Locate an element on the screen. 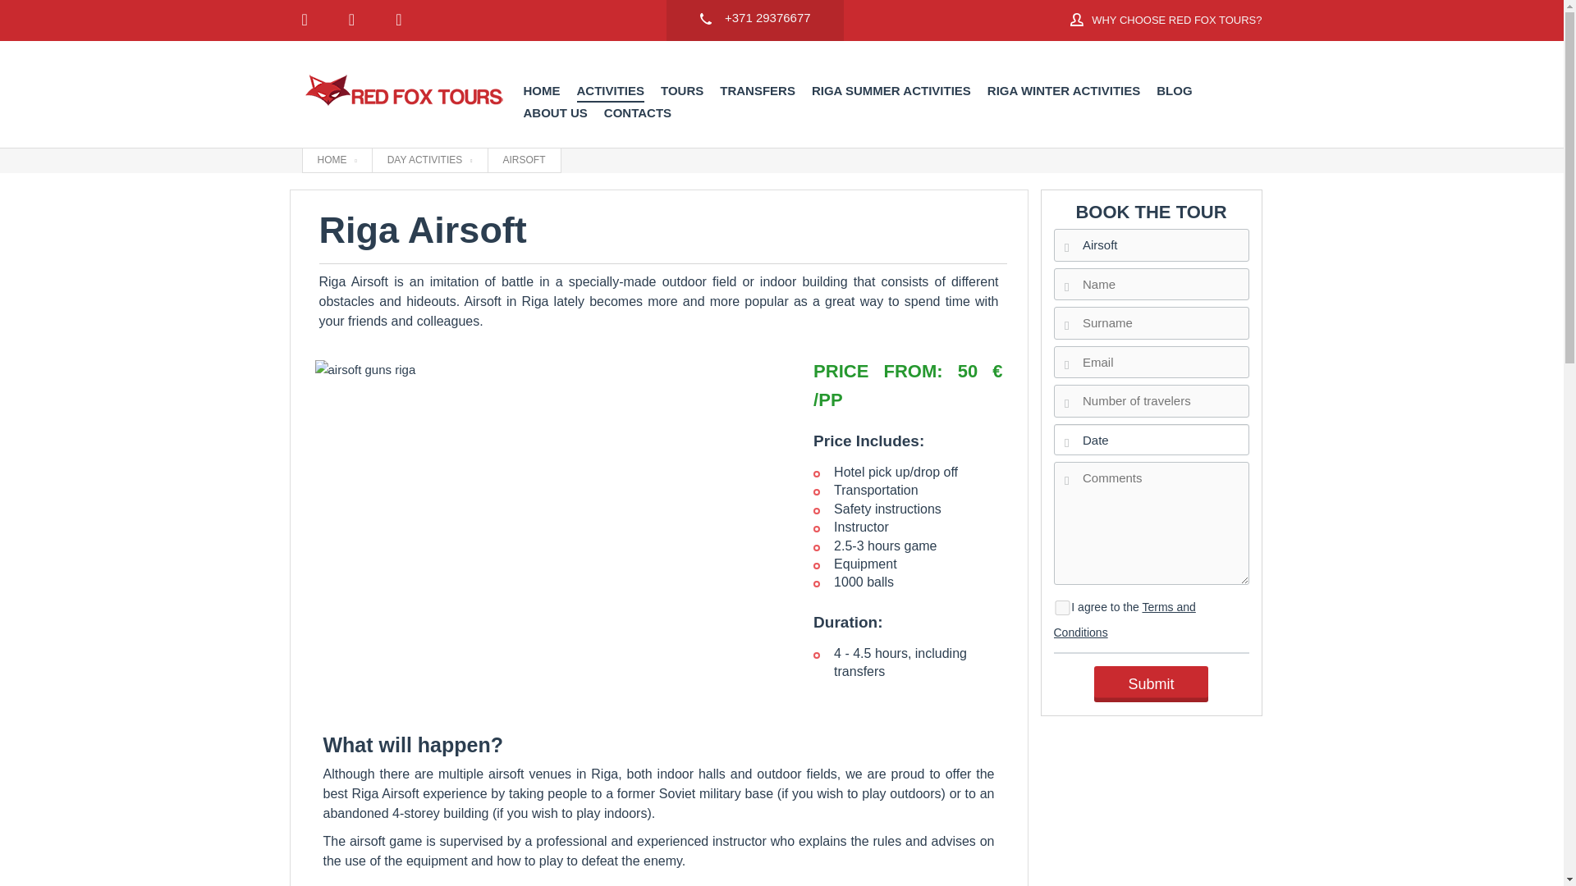  TRANSFERS is located at coordinates (758, 91).